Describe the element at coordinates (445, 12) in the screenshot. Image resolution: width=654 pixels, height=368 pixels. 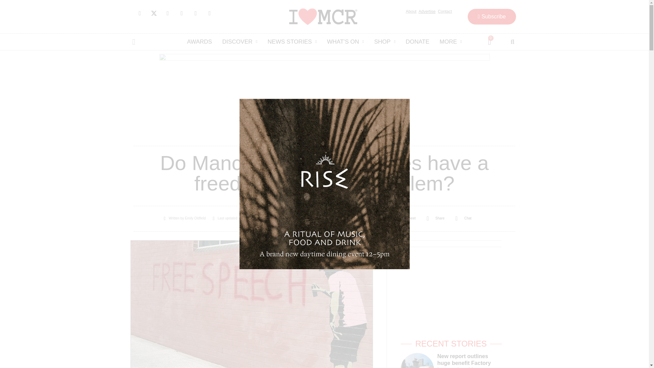
I see `Contact` at that location.